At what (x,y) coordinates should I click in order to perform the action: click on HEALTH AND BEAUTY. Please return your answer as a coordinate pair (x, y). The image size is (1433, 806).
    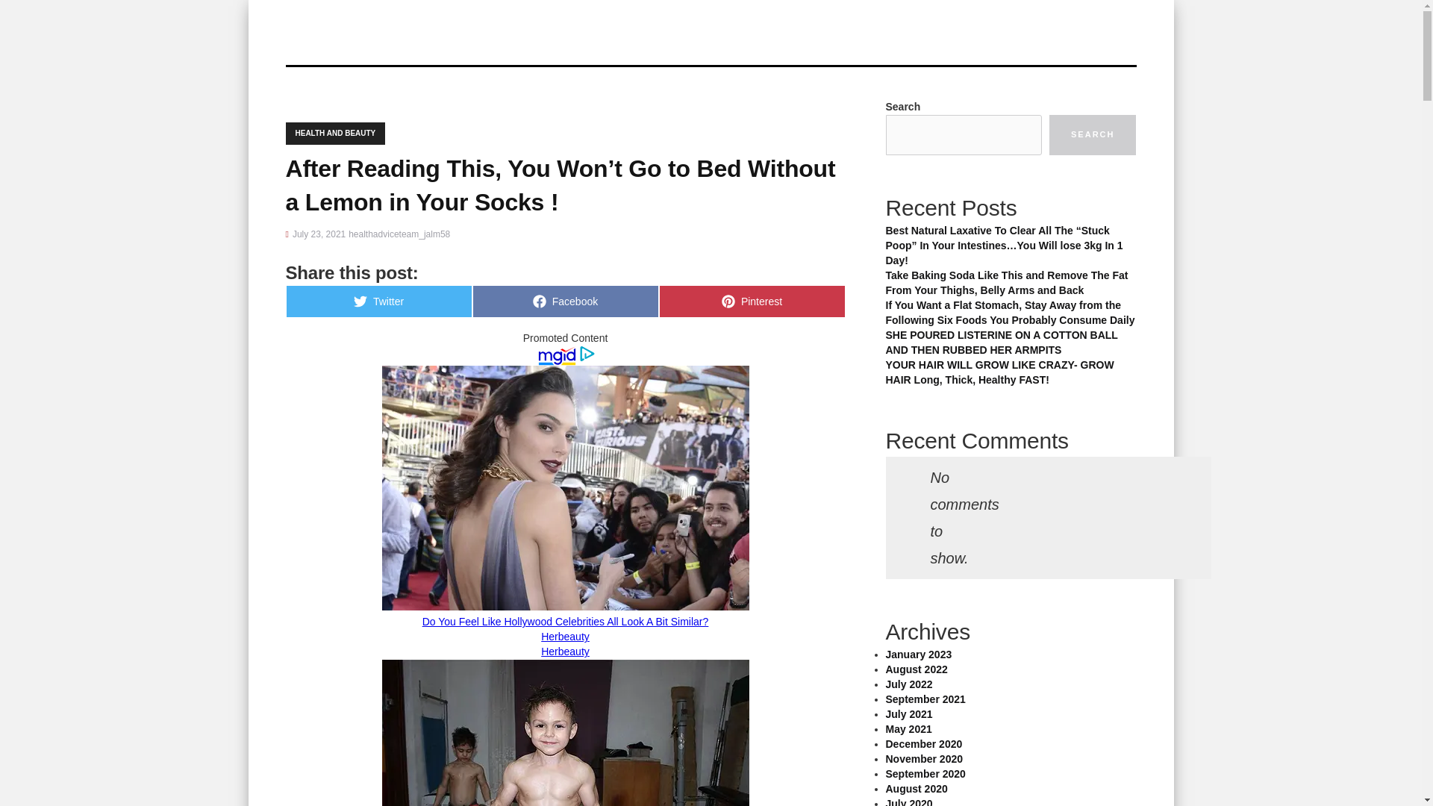
    Looking at the image, I should click on (925, 774).